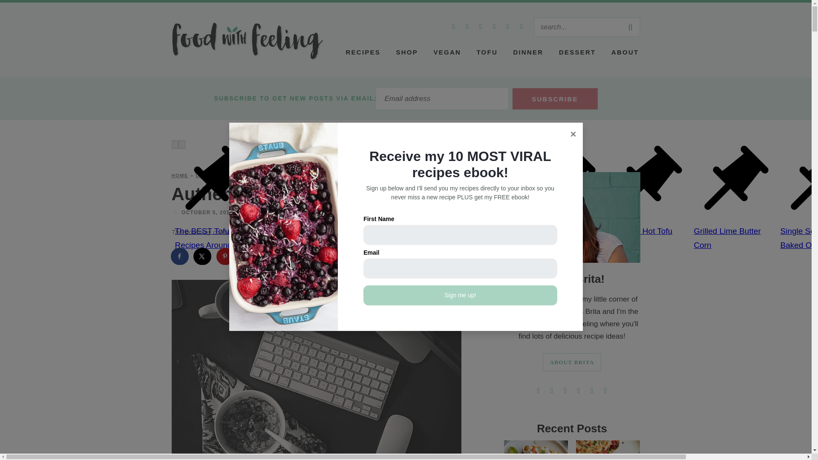  What do you see at coordinates (494, 26) in the screenshot?
I see `Instagram` at bounding box center [494, 26].